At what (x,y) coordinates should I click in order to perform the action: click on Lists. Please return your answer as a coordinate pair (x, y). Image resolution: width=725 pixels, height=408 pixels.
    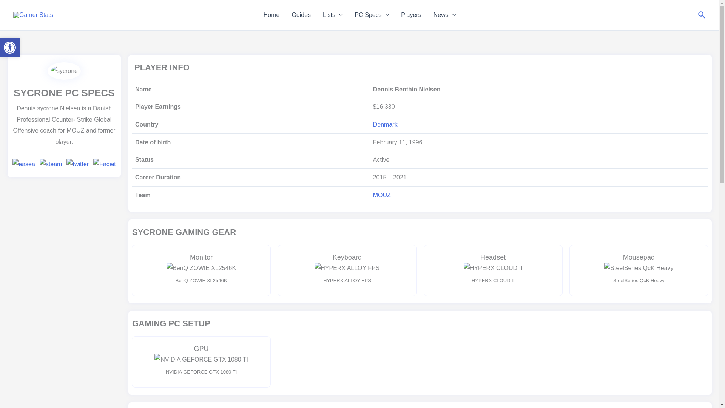
    Looking at the image, I should click on (333, 15).